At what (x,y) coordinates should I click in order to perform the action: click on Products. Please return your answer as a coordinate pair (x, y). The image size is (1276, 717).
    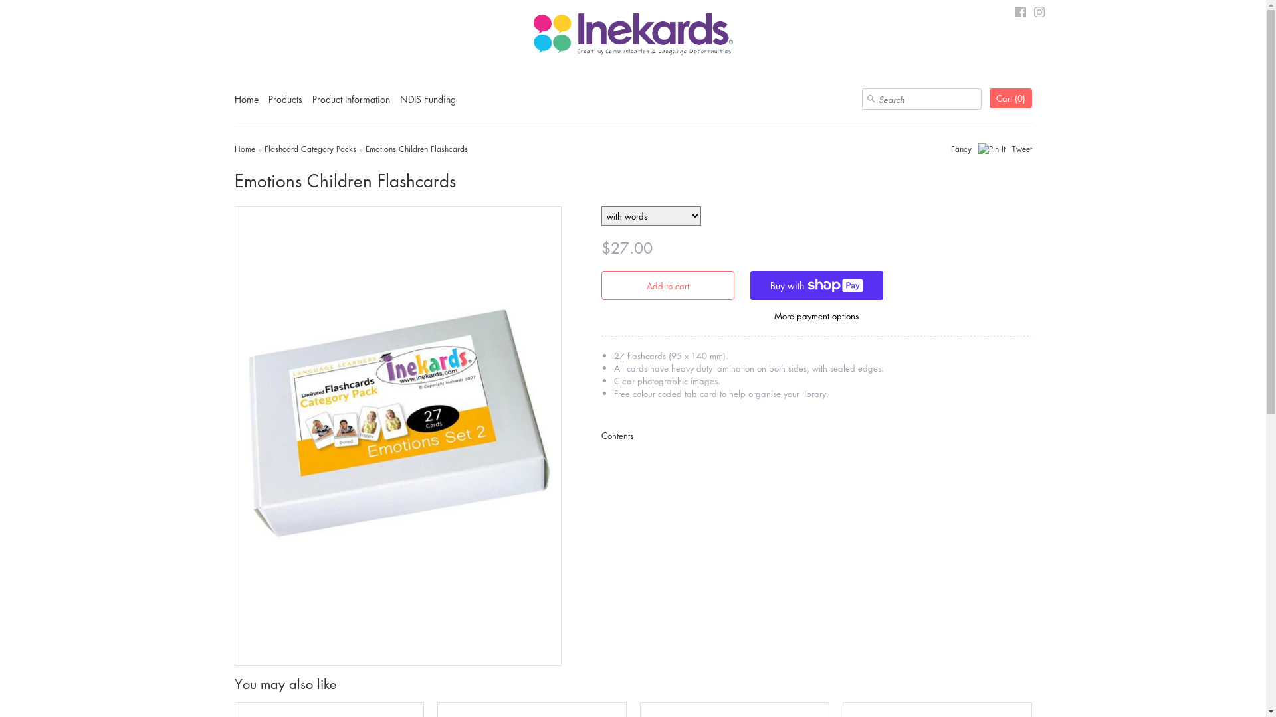
    Looking at the image, I should click on (286, 104).